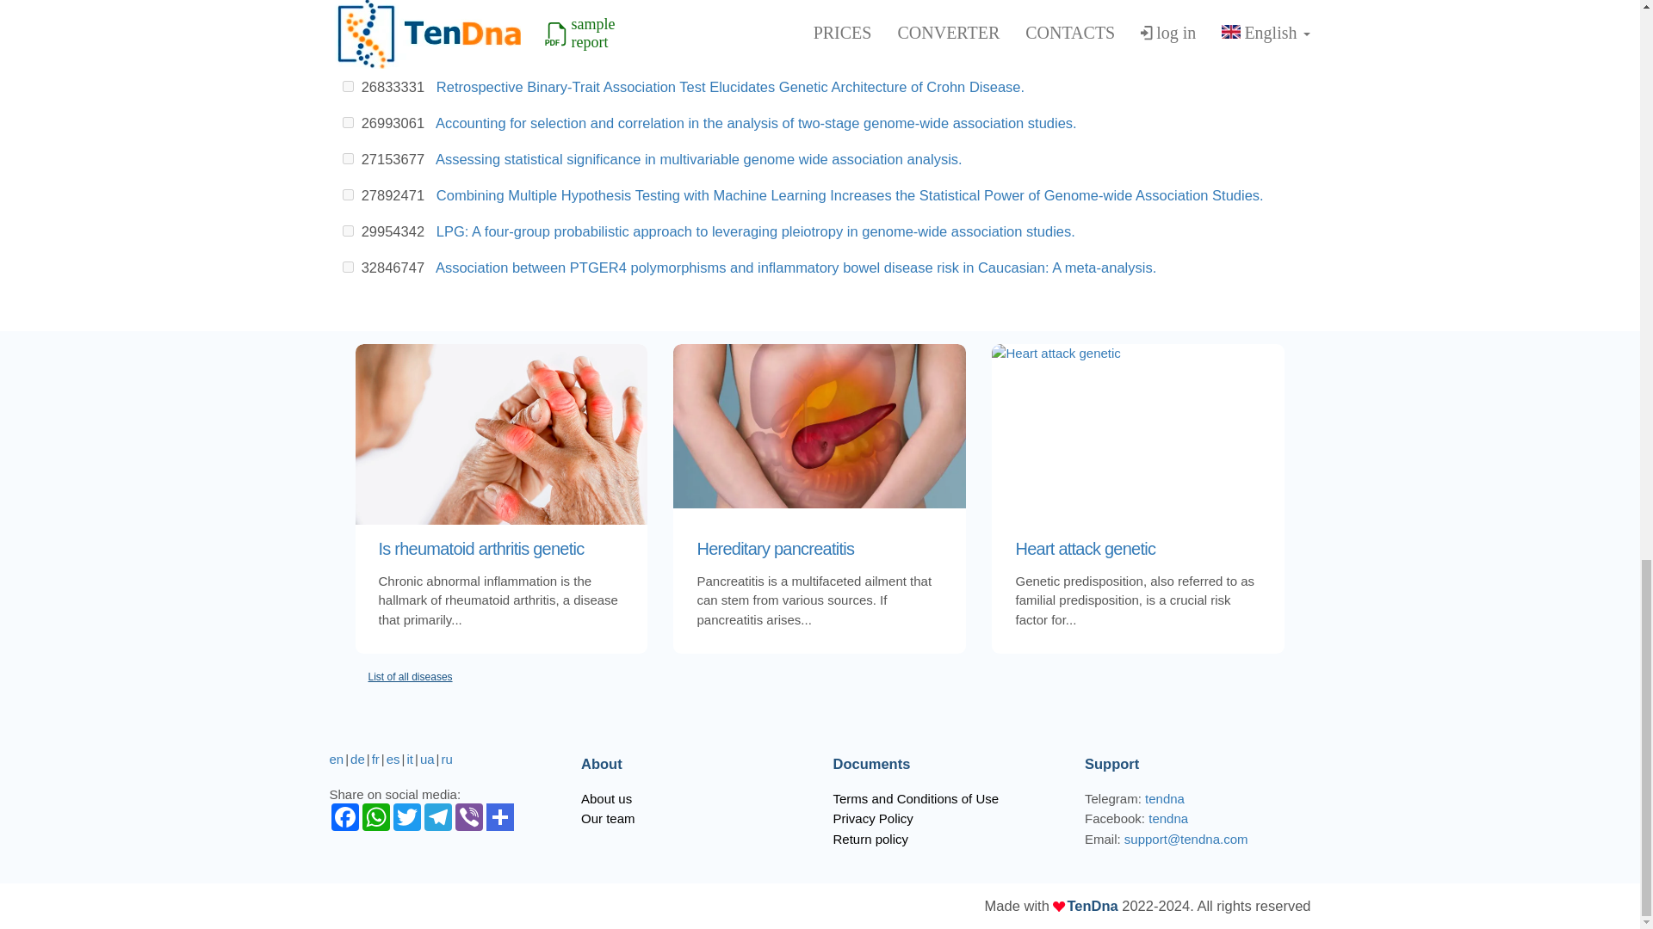  What do you see at coordinates (501, 549) in the screenshot?
I see `Is rheumatoid arthritis genetic` at bounding box center [501, 549].